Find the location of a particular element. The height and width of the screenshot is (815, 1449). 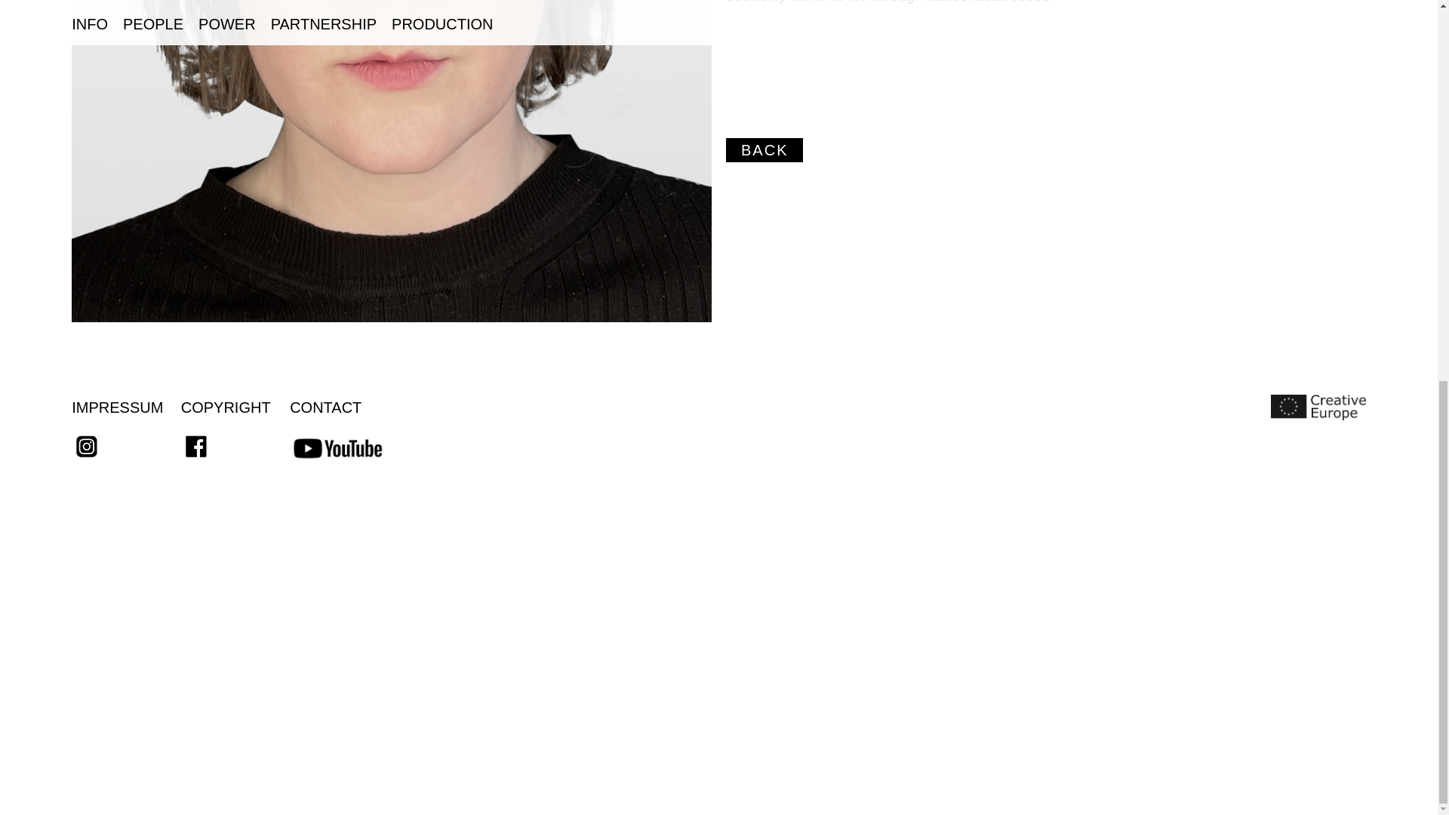

CONTACT is located at coordinates (325, 407).